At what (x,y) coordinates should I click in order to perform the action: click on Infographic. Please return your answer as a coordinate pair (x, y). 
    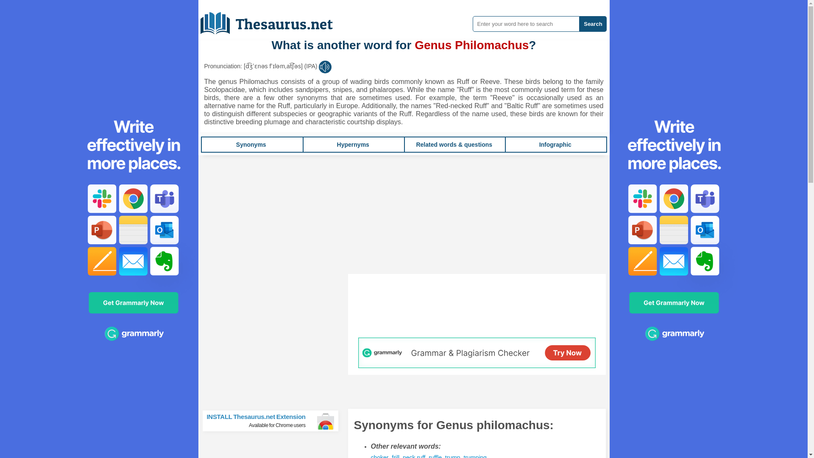
    Looking at the image, I should click on (555, 144).